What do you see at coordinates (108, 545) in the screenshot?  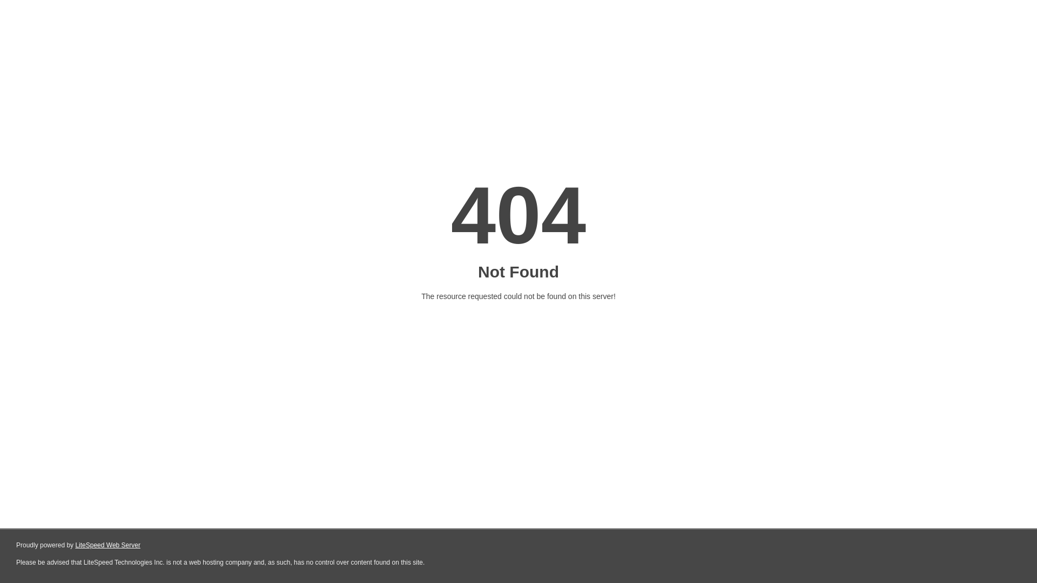 I see `LiteSpeed Web Server` at bounding box center [108, 545].